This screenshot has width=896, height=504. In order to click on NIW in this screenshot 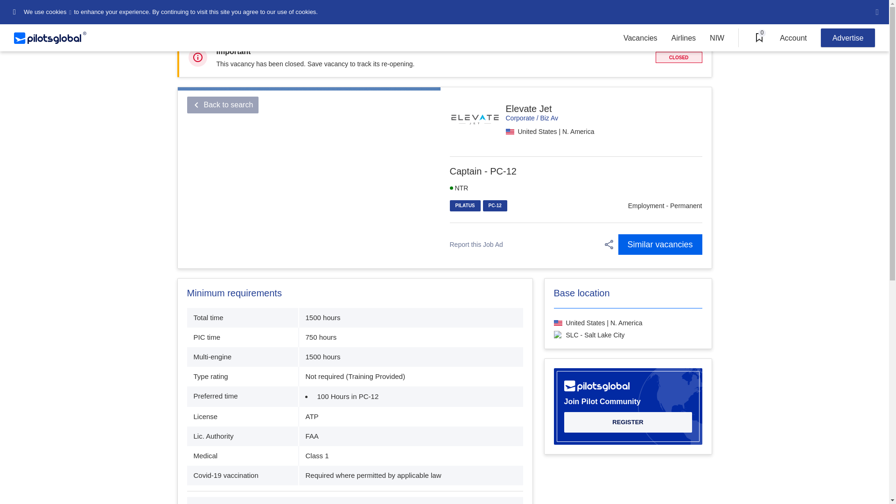, I will do `click(717, 38)`.